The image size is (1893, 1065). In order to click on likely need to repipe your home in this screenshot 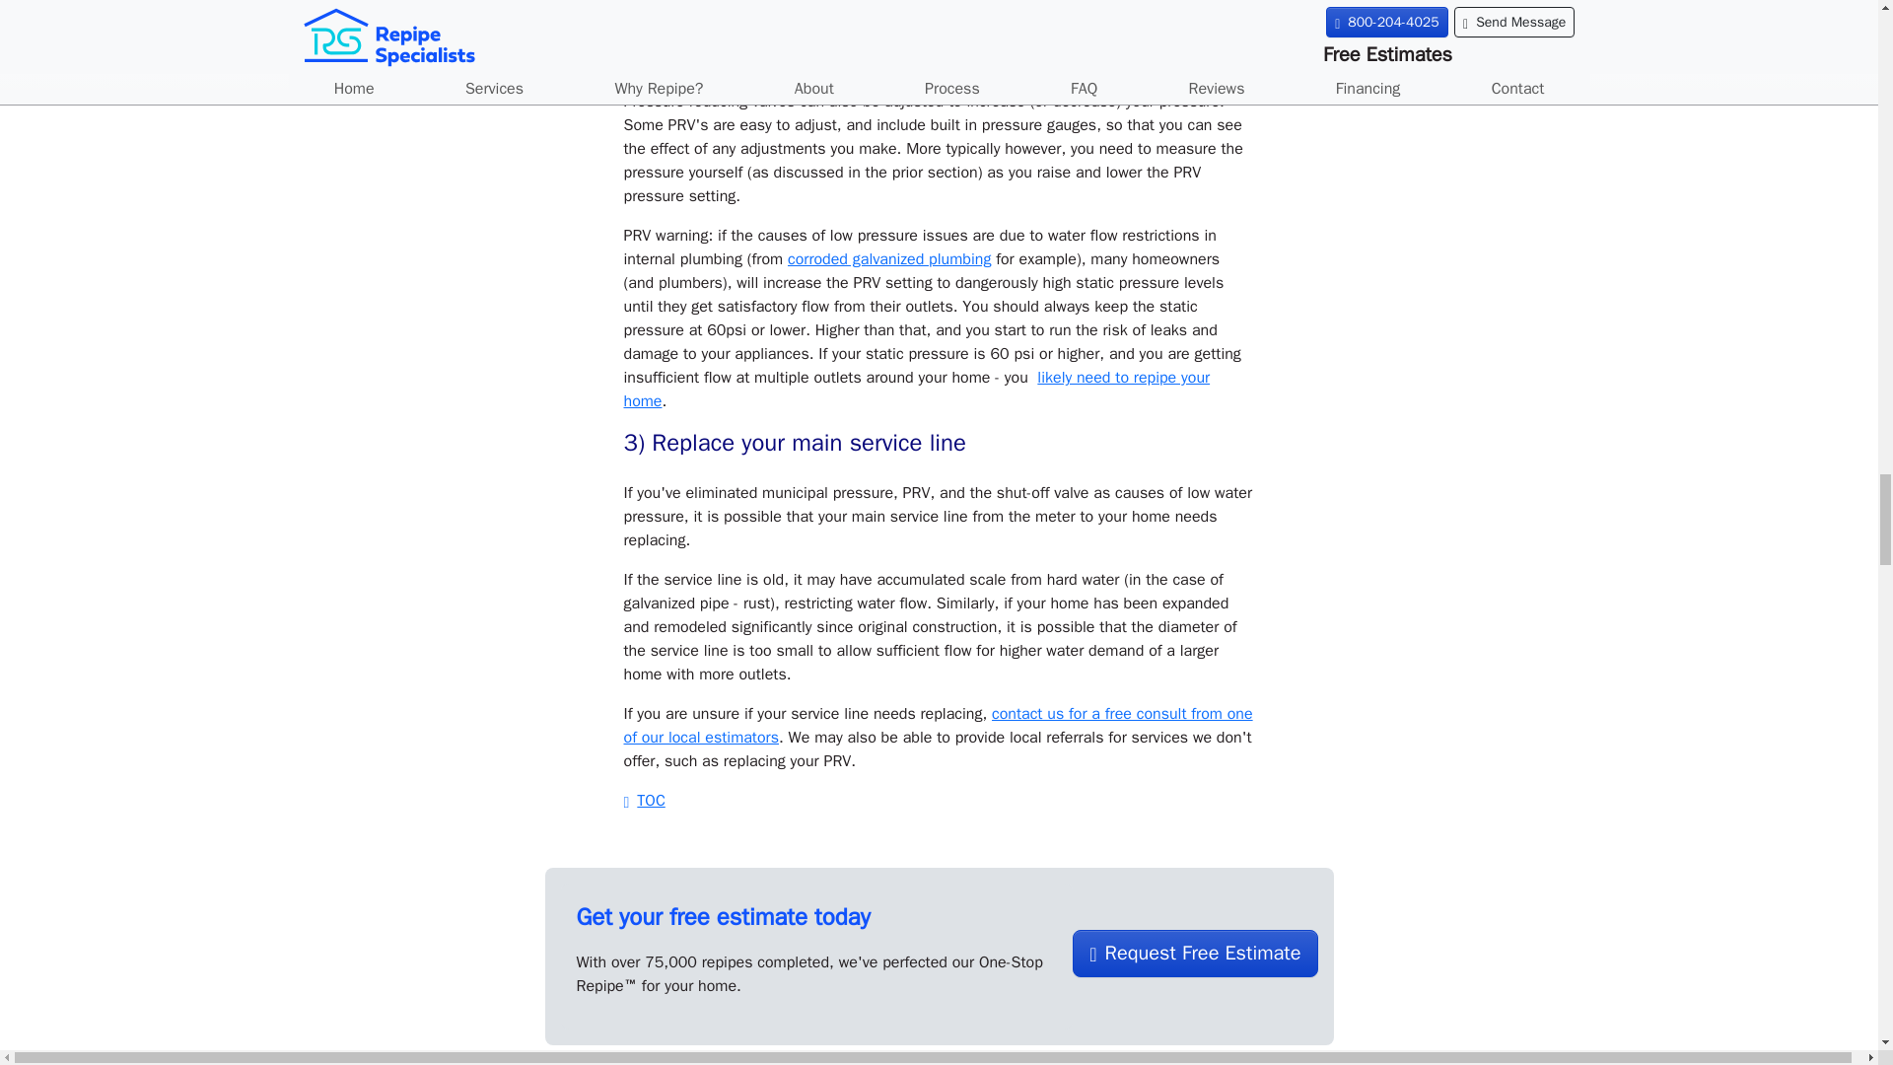, I will do `click(915, 389)`.